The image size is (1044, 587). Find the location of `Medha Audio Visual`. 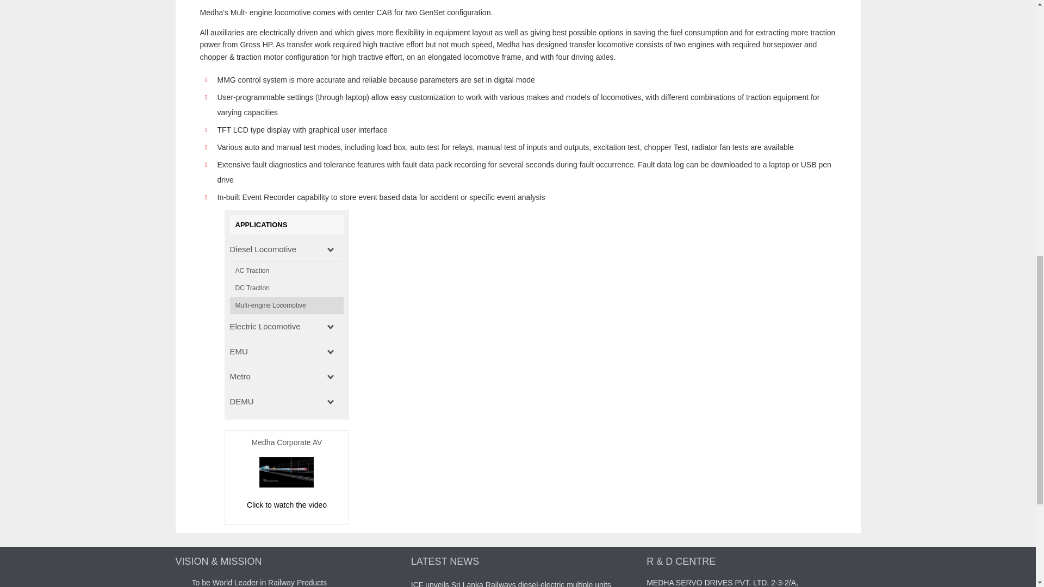

Medha Audio Visual is located at coordinates (286, 505).